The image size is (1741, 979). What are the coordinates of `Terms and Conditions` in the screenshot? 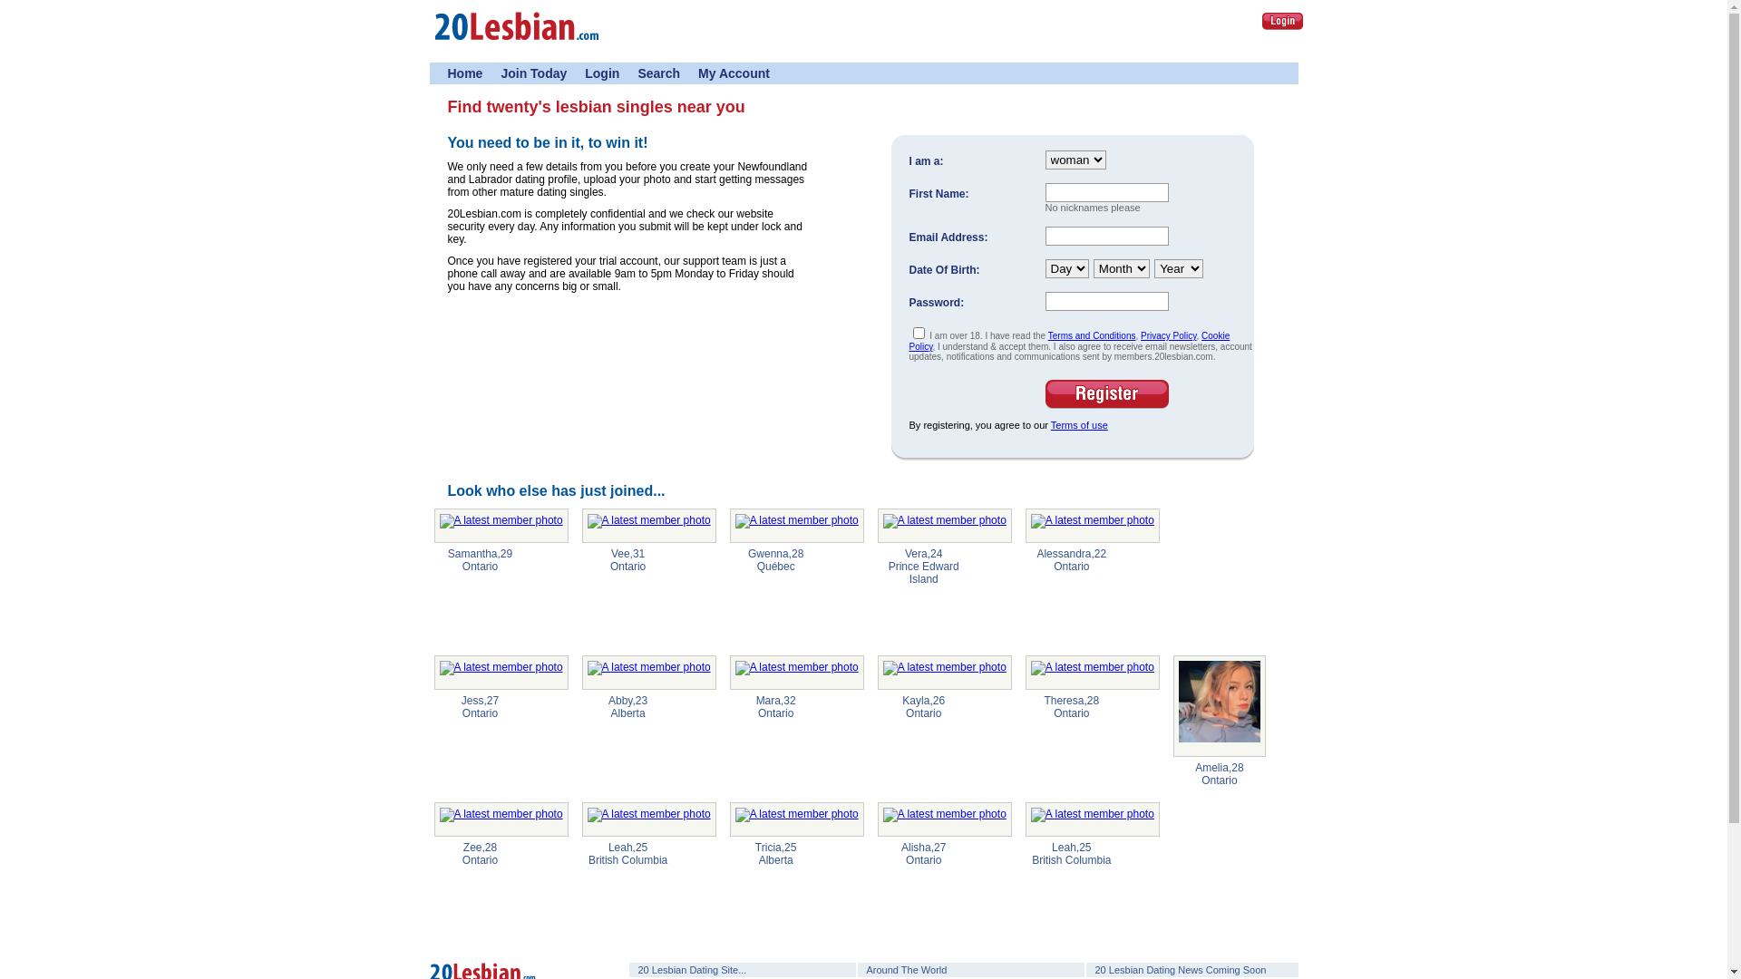 It's located at (1092, 335).